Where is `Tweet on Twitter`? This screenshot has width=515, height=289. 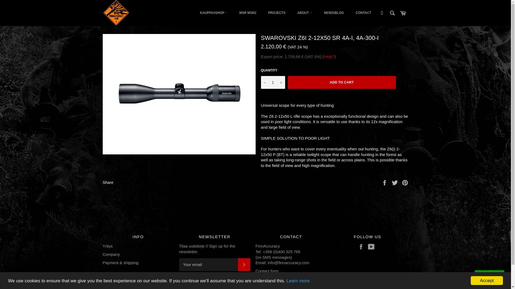 Tweet on Twitter is located at coordinates (395, 182).